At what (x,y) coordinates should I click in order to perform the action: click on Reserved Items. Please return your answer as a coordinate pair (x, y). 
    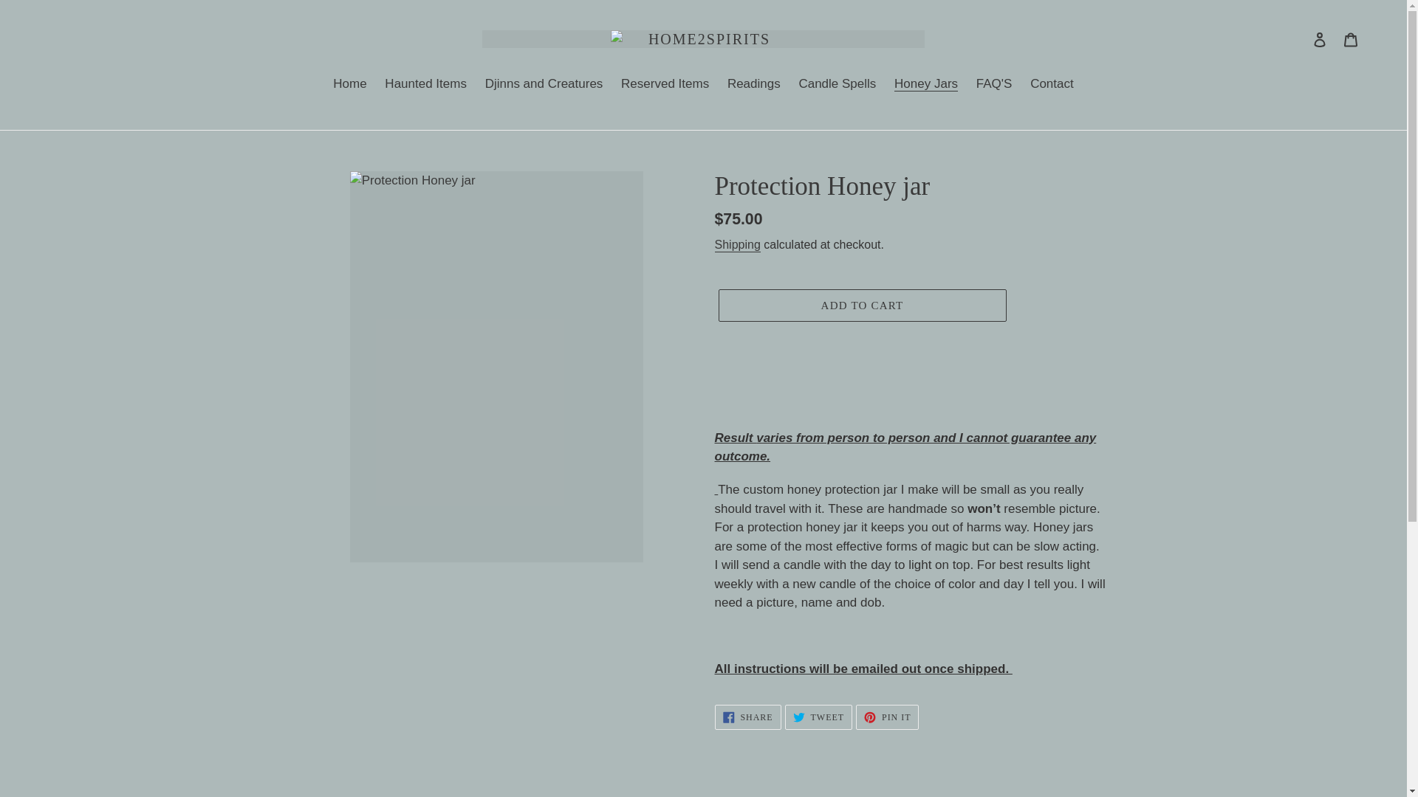
    Looking at the image, I should click on (1320, 38).